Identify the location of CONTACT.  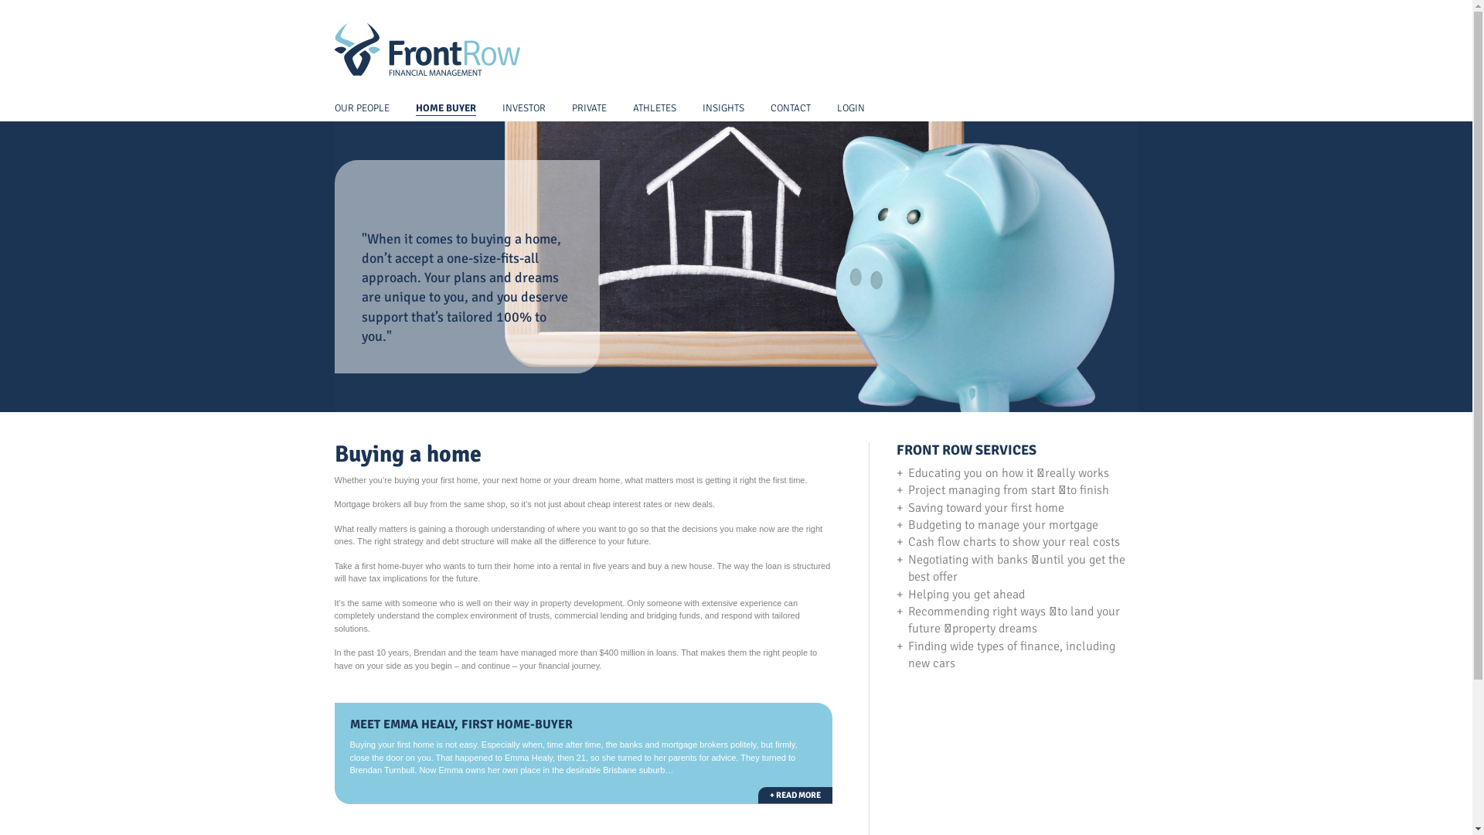
(790, 108).